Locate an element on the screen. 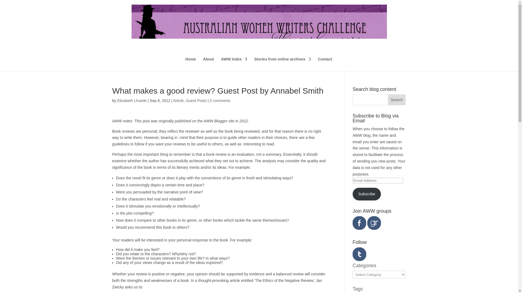  Posts by Elizabeth Lhuede is located at coordinates (132, 100).